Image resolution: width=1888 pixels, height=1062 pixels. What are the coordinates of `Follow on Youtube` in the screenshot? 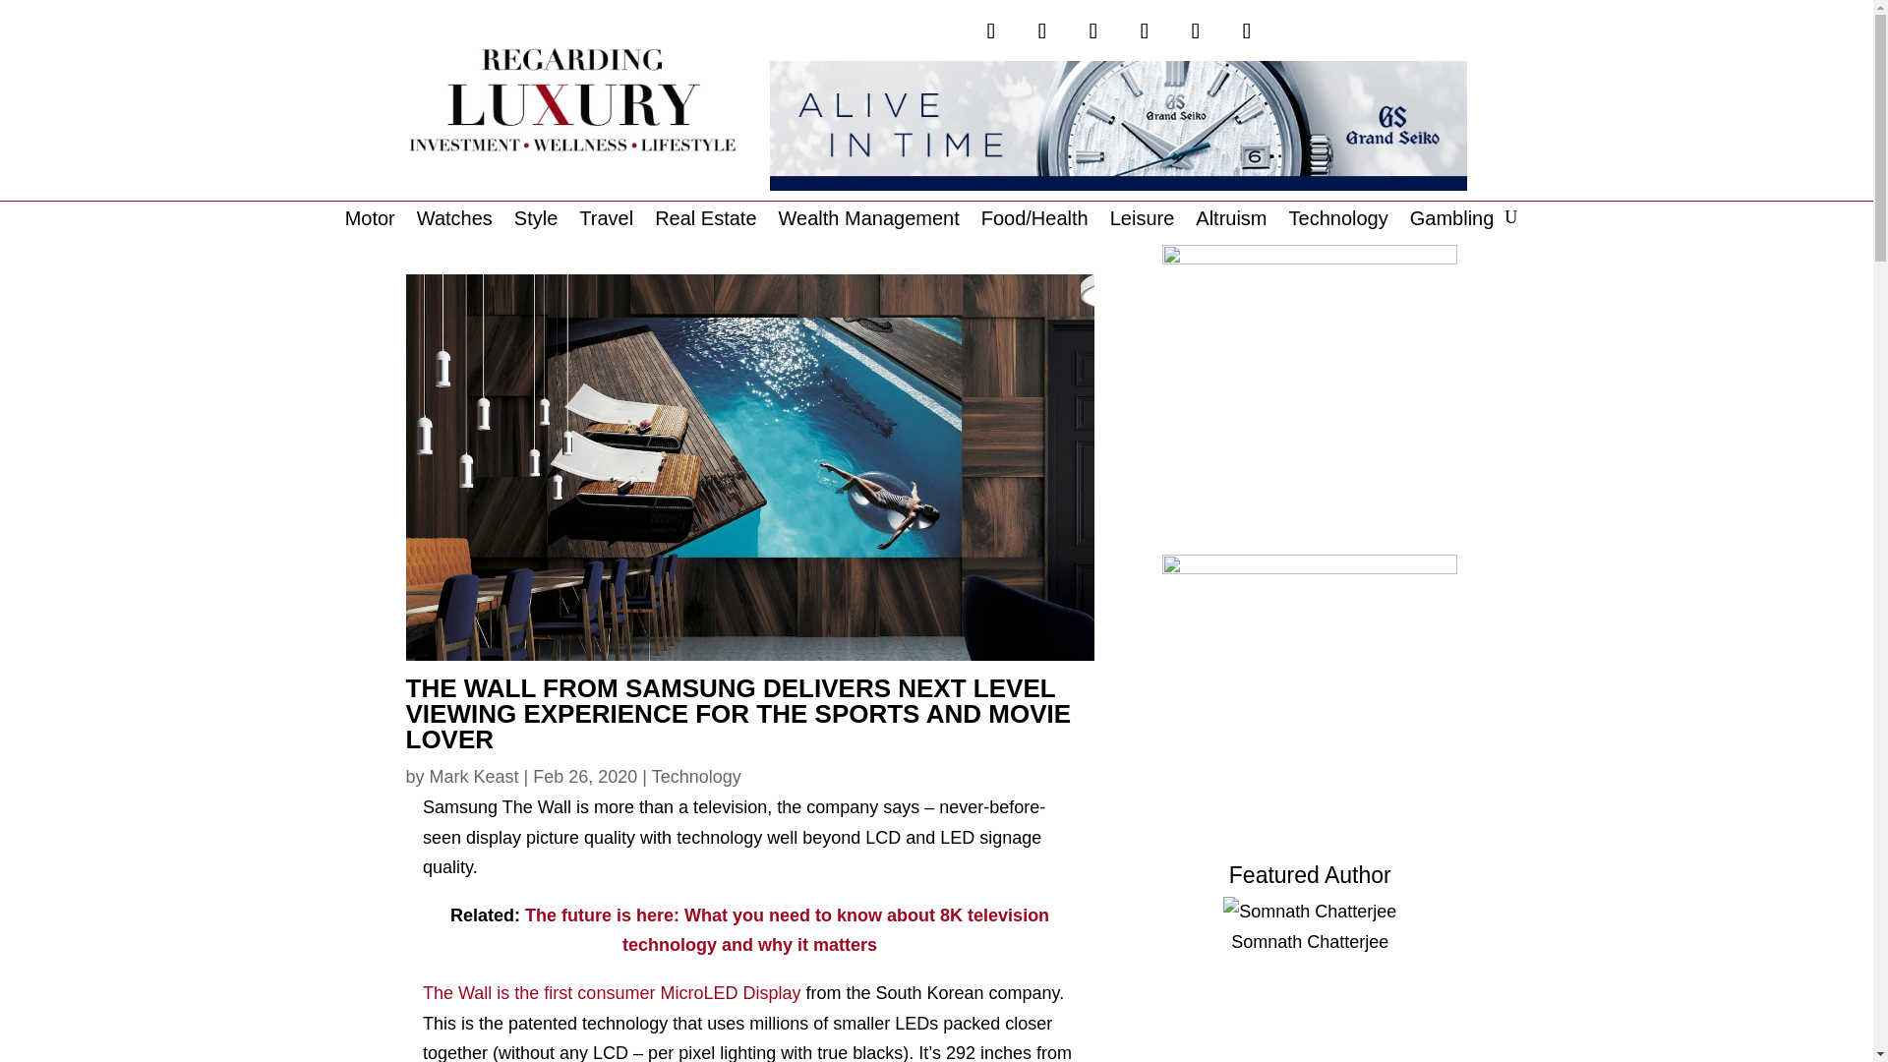 It's located at (1196, 31).